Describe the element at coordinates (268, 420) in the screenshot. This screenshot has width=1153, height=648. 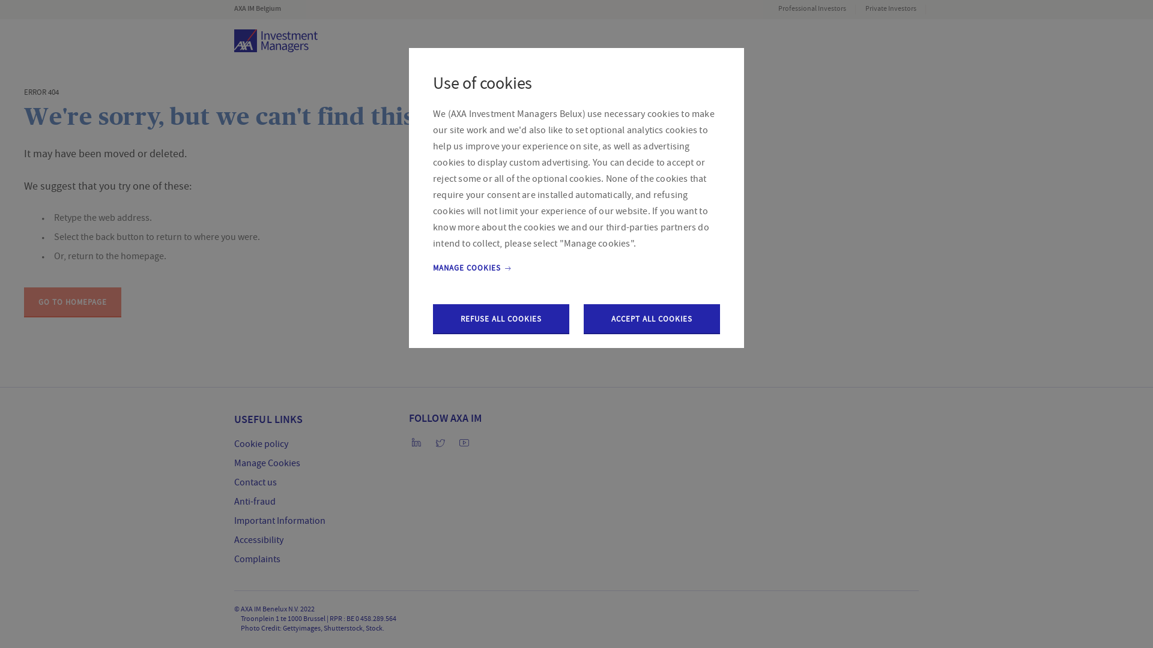
I see `USEFUL LINKS` at that location.